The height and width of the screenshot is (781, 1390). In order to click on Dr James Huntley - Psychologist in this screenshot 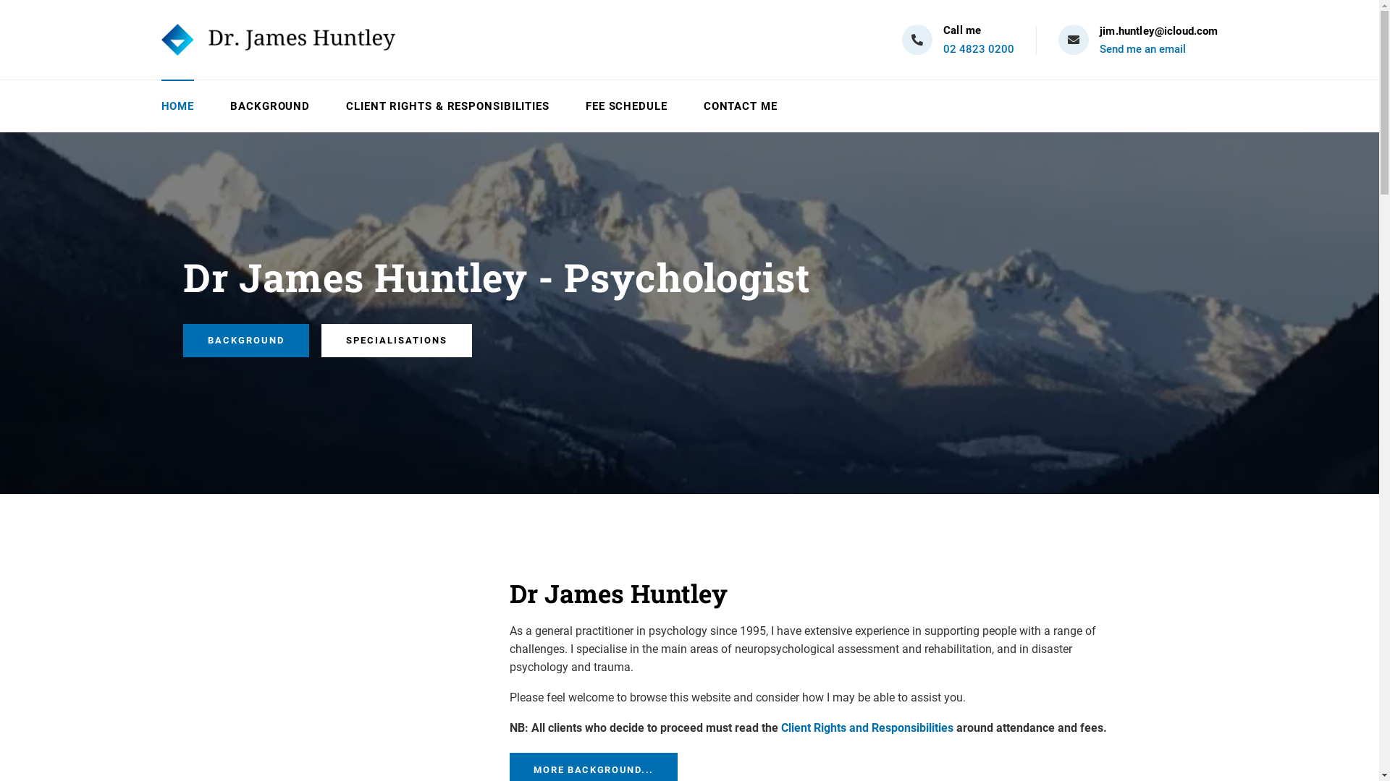, I will do `click(278, 39)`.